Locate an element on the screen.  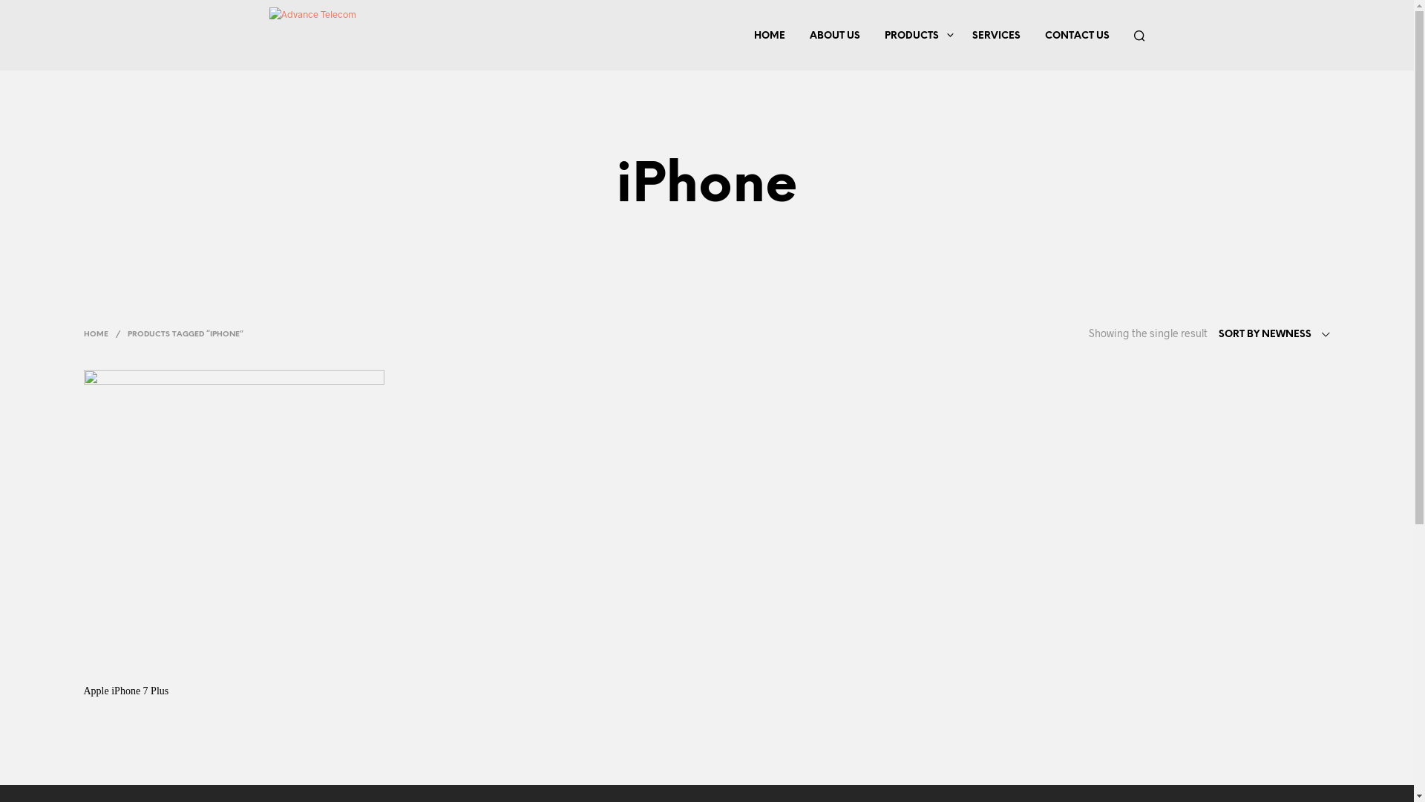
HOME is located at coordinates (769, 36).